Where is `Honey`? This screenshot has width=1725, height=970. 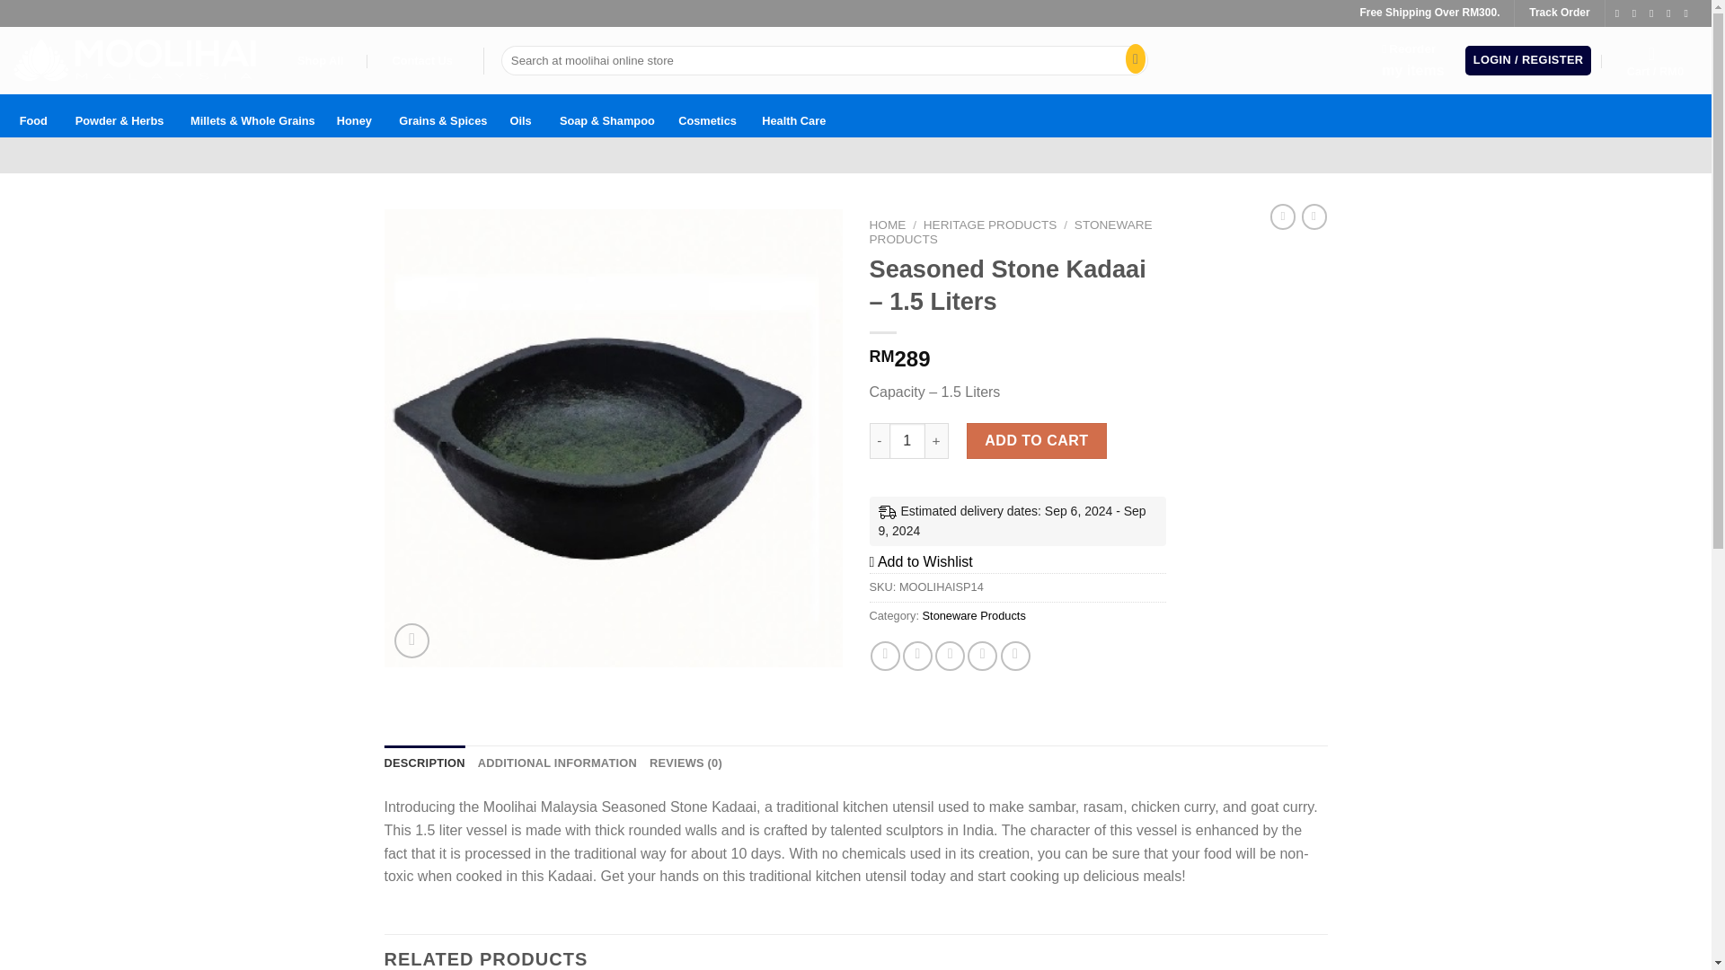 Honey is located at coordinates (33, 115).